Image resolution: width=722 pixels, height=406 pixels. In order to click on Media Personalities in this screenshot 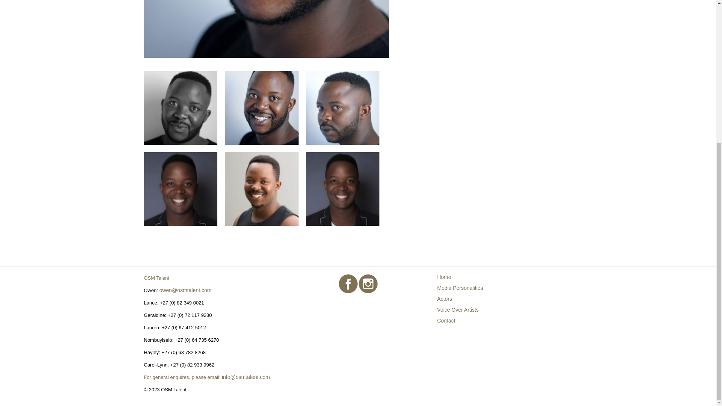, I will do `click(460, 288)`.